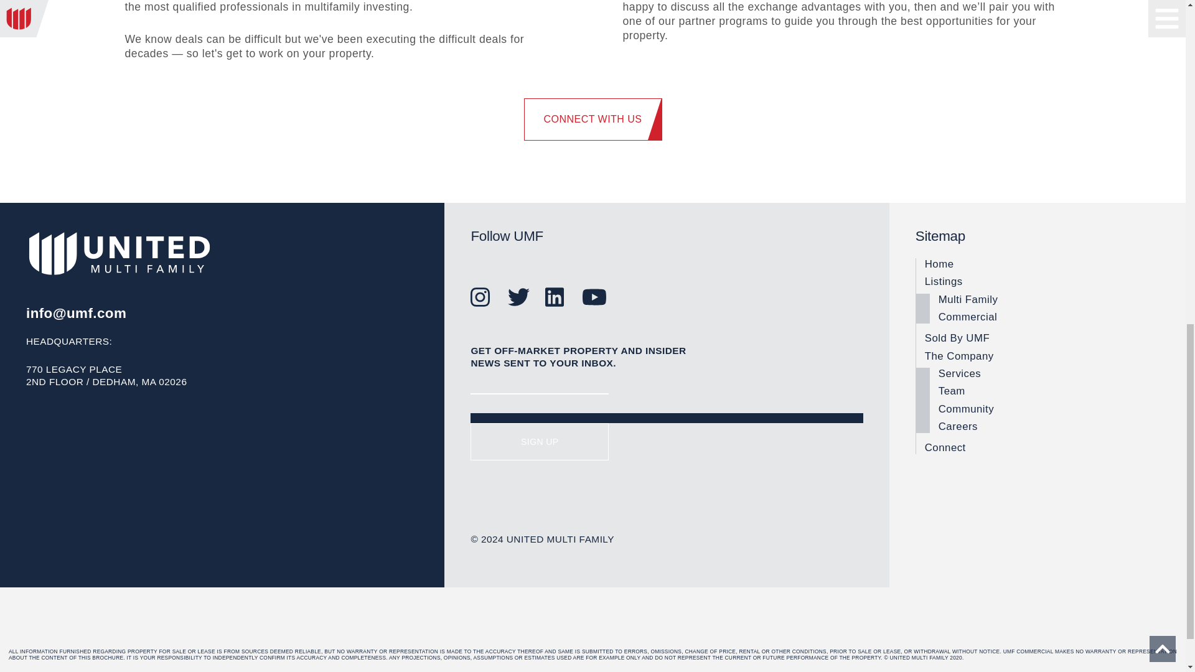  What do you see at coordinates (593, 119) in the screenshot?
I see `CONNECT WITH US` at bounding box center [593, 119].